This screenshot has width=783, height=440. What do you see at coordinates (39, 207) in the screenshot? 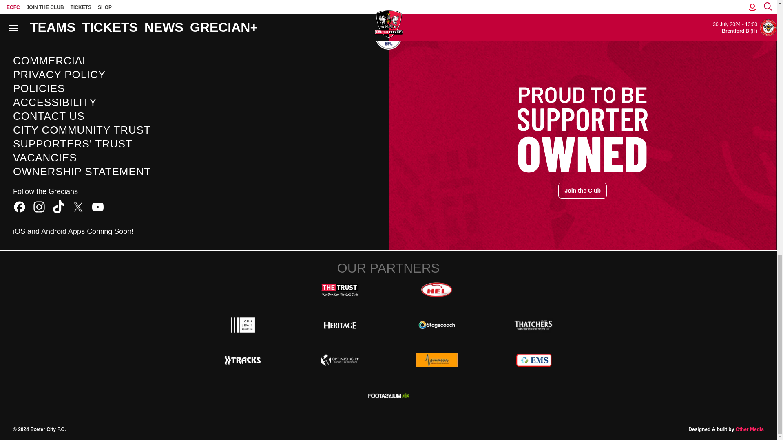
I see `Instagram` at bounding box center [39, 207].